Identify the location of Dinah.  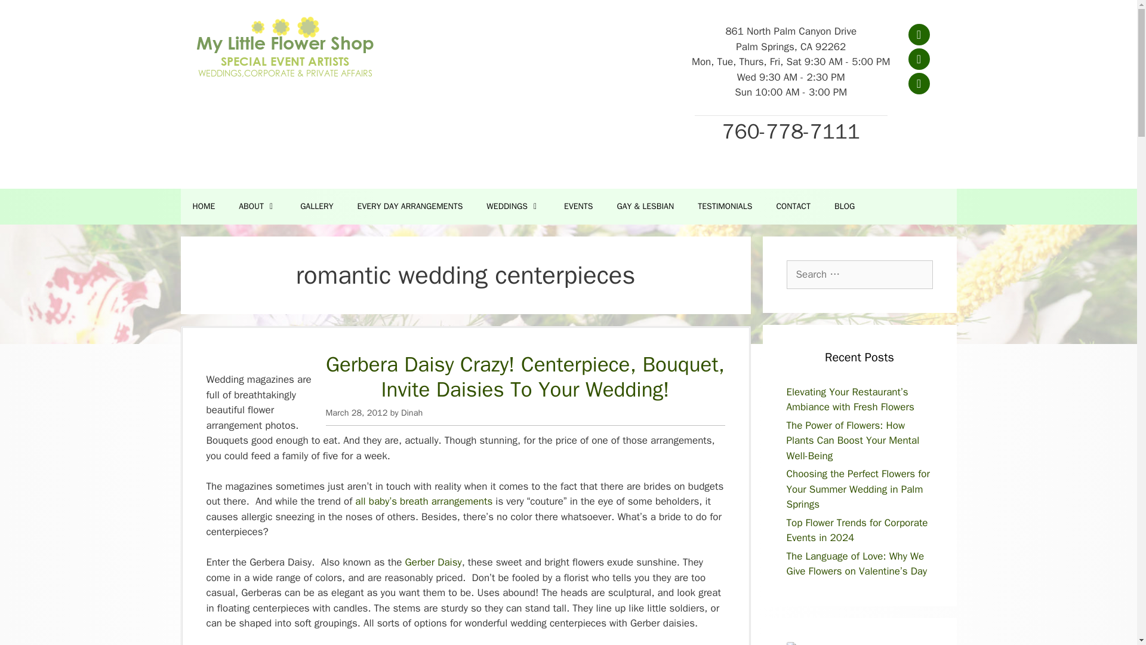
(412, 412).